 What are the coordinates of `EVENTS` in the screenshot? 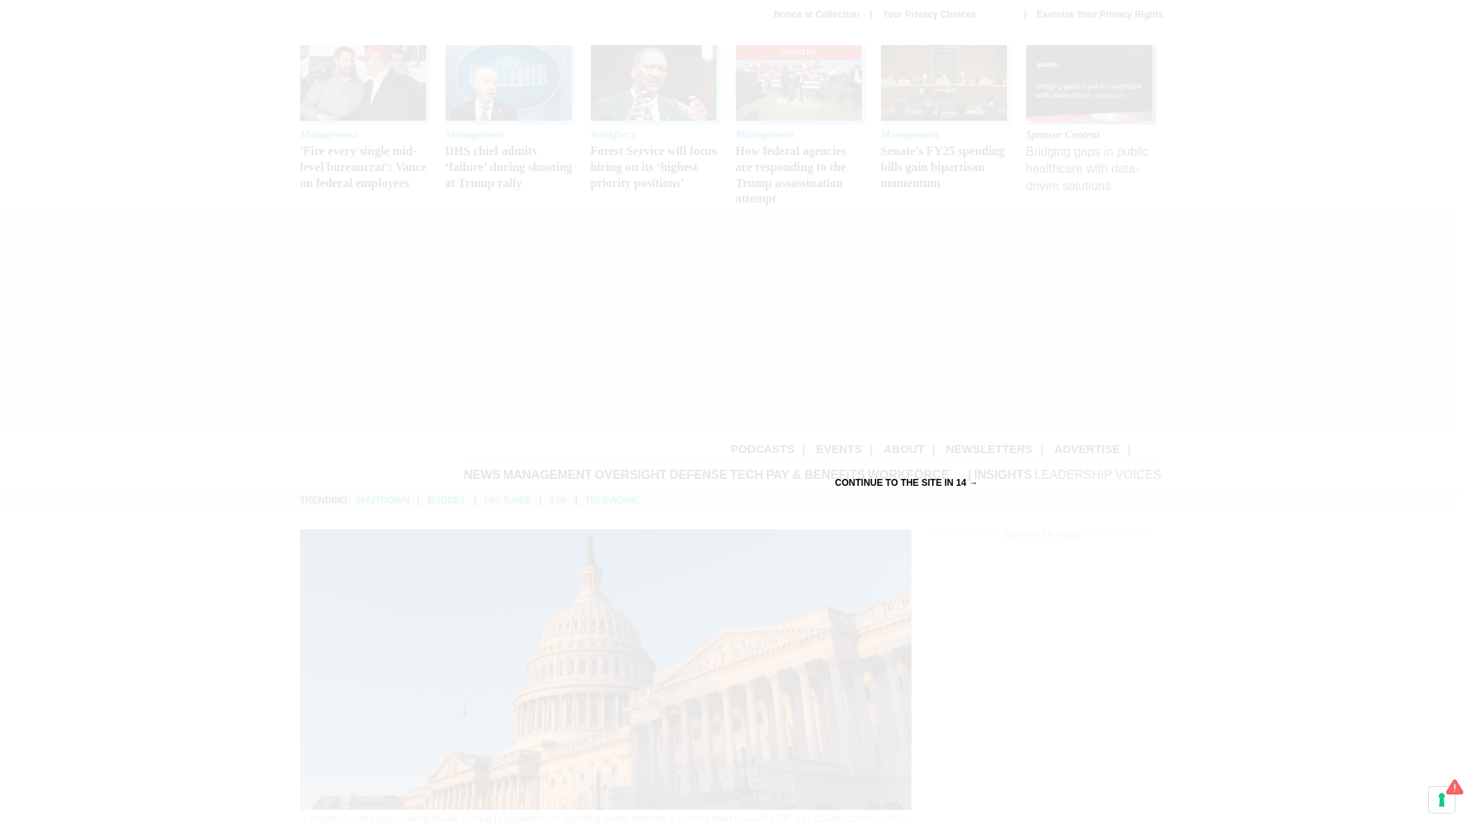 It's located at (839, 448).